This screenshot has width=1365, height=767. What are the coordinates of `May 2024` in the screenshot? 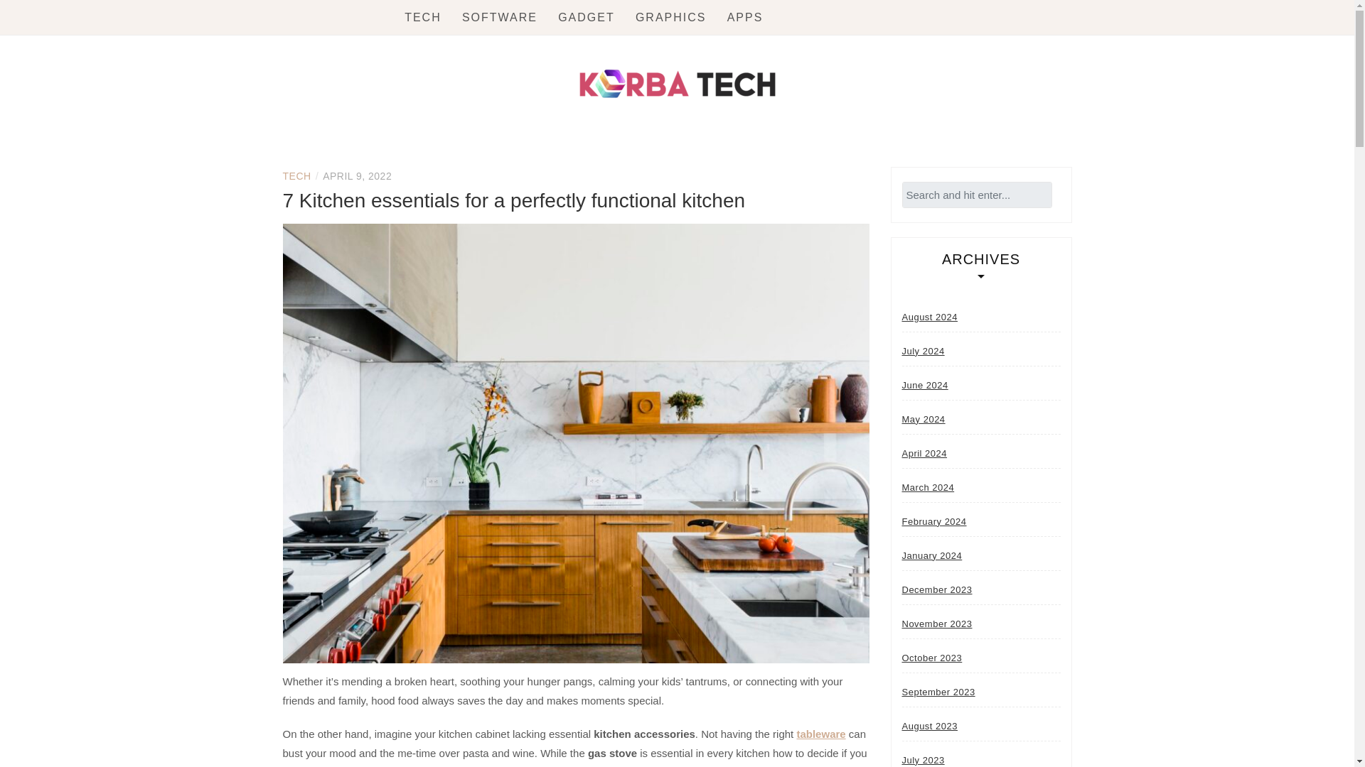 It's located at (923, 419).